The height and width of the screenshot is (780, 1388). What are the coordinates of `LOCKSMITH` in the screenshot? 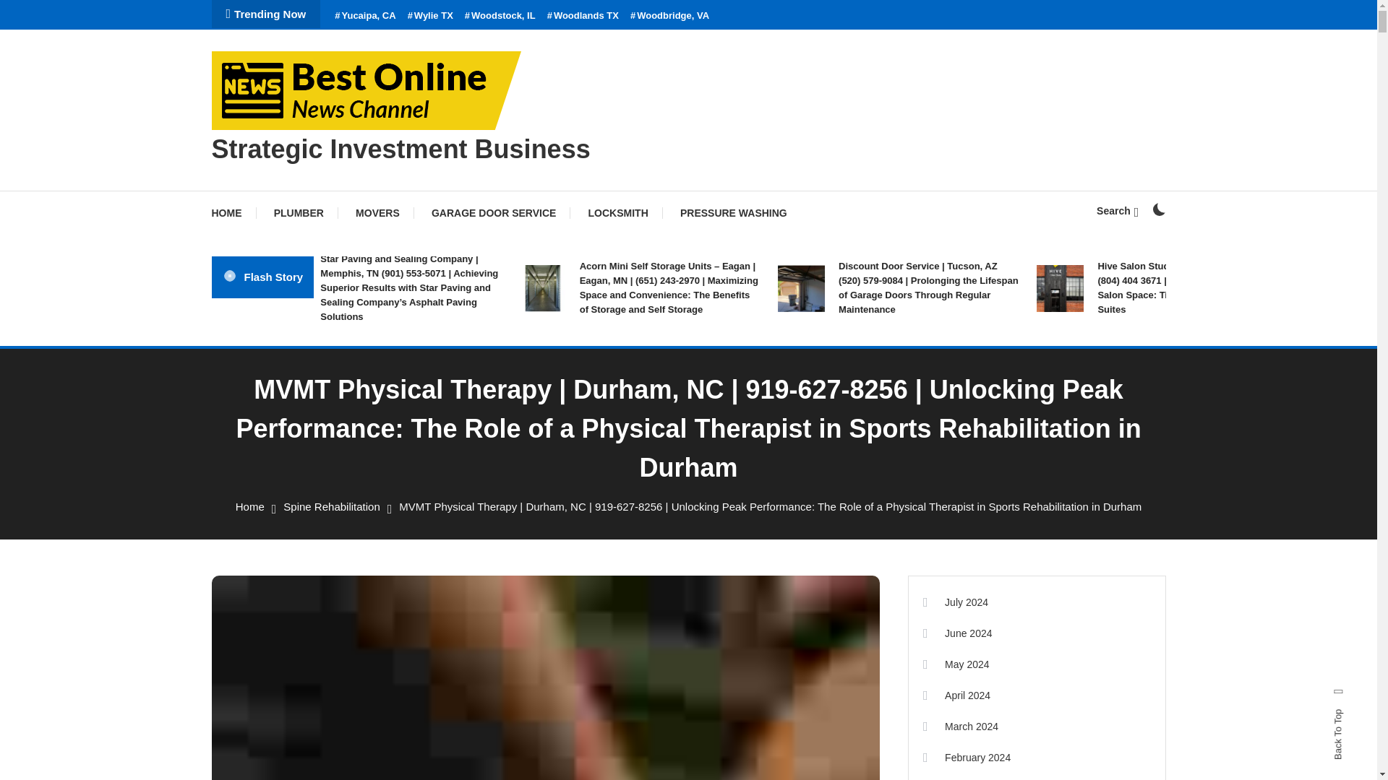 It's located at (619, 212).